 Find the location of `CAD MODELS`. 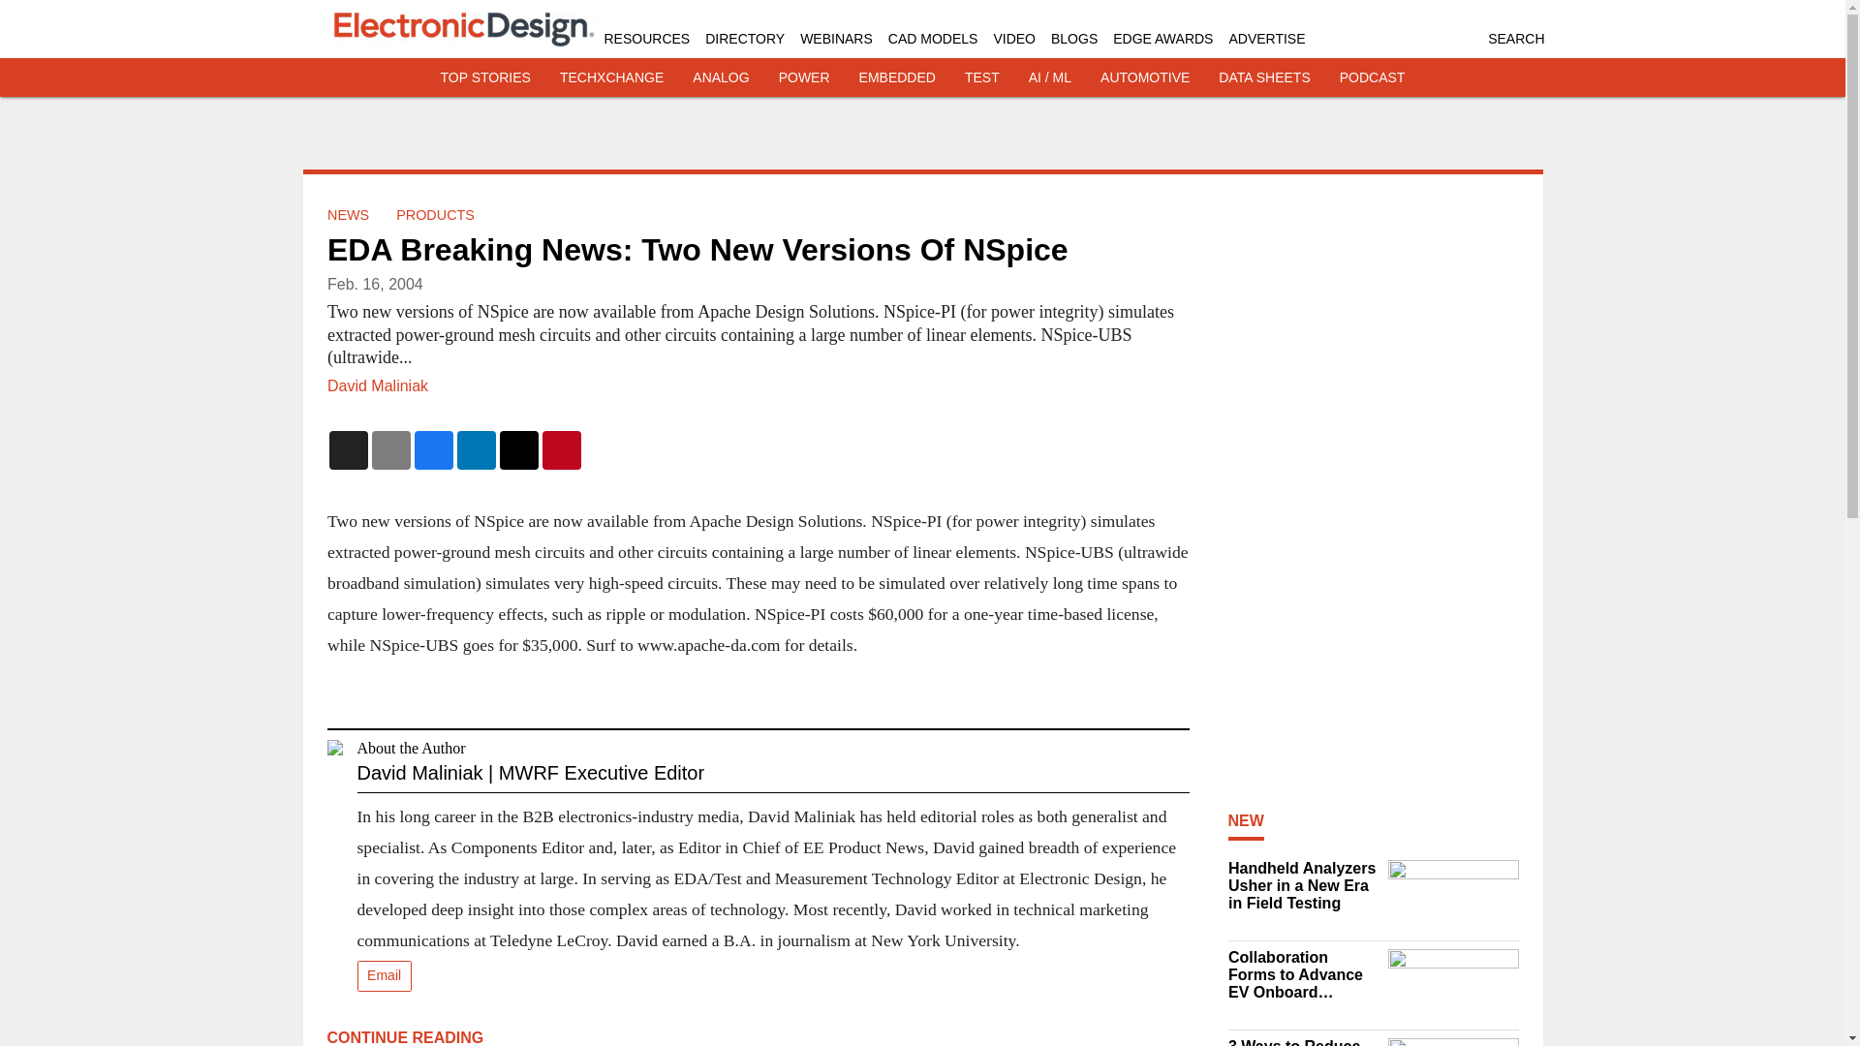

CAD MODELS is located at coordinates (933, 39).